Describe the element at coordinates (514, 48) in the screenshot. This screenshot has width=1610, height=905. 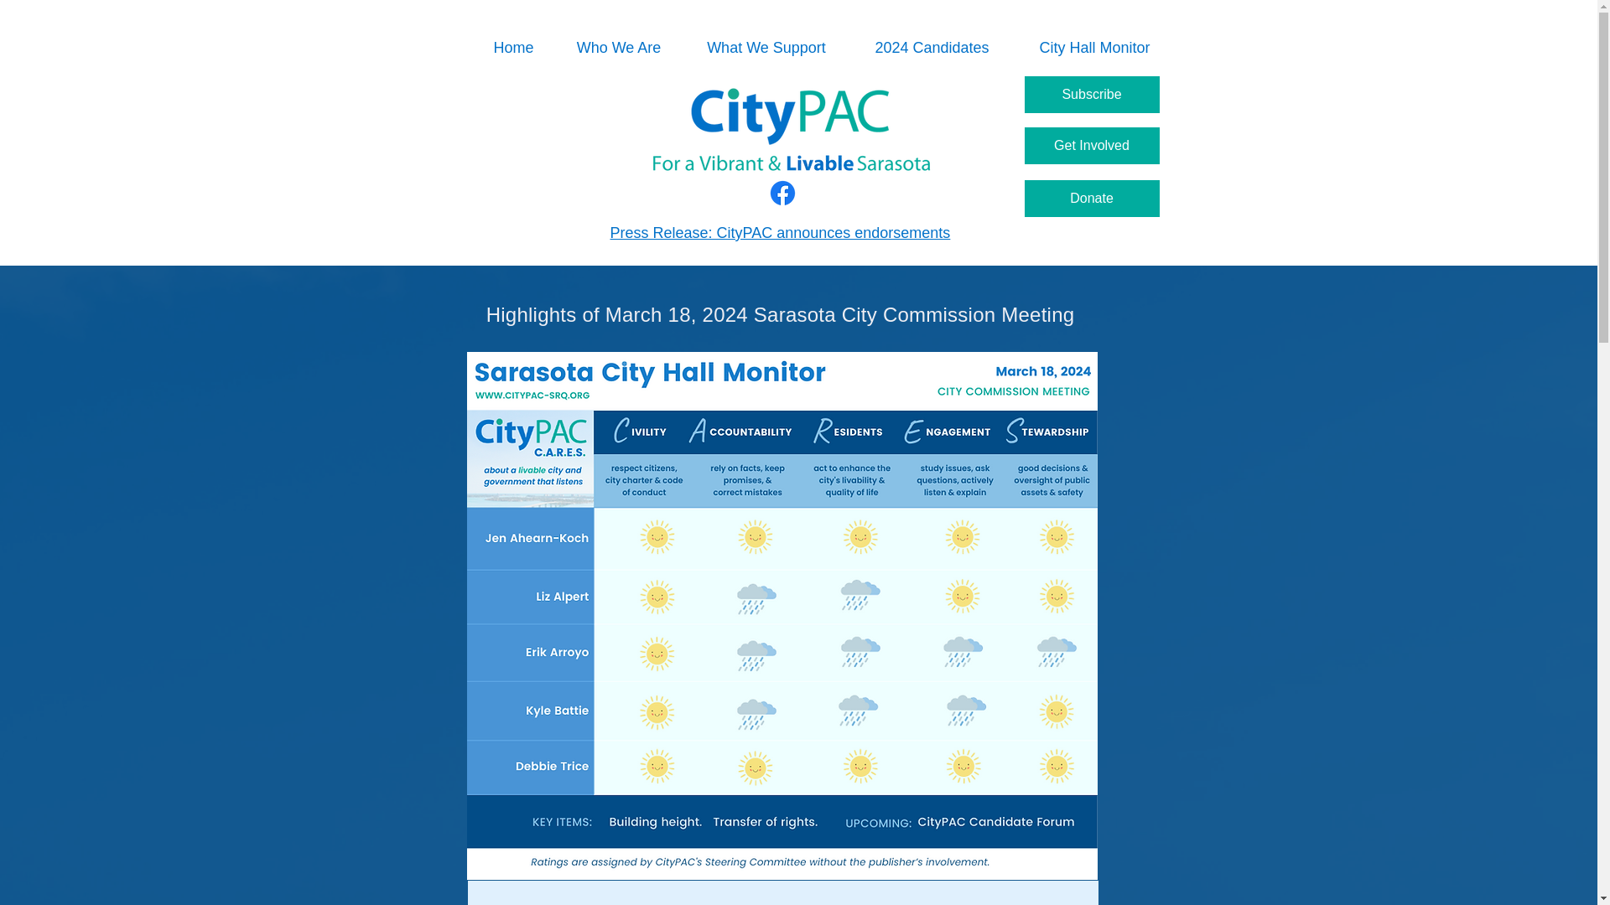
I see `Home` at that location.